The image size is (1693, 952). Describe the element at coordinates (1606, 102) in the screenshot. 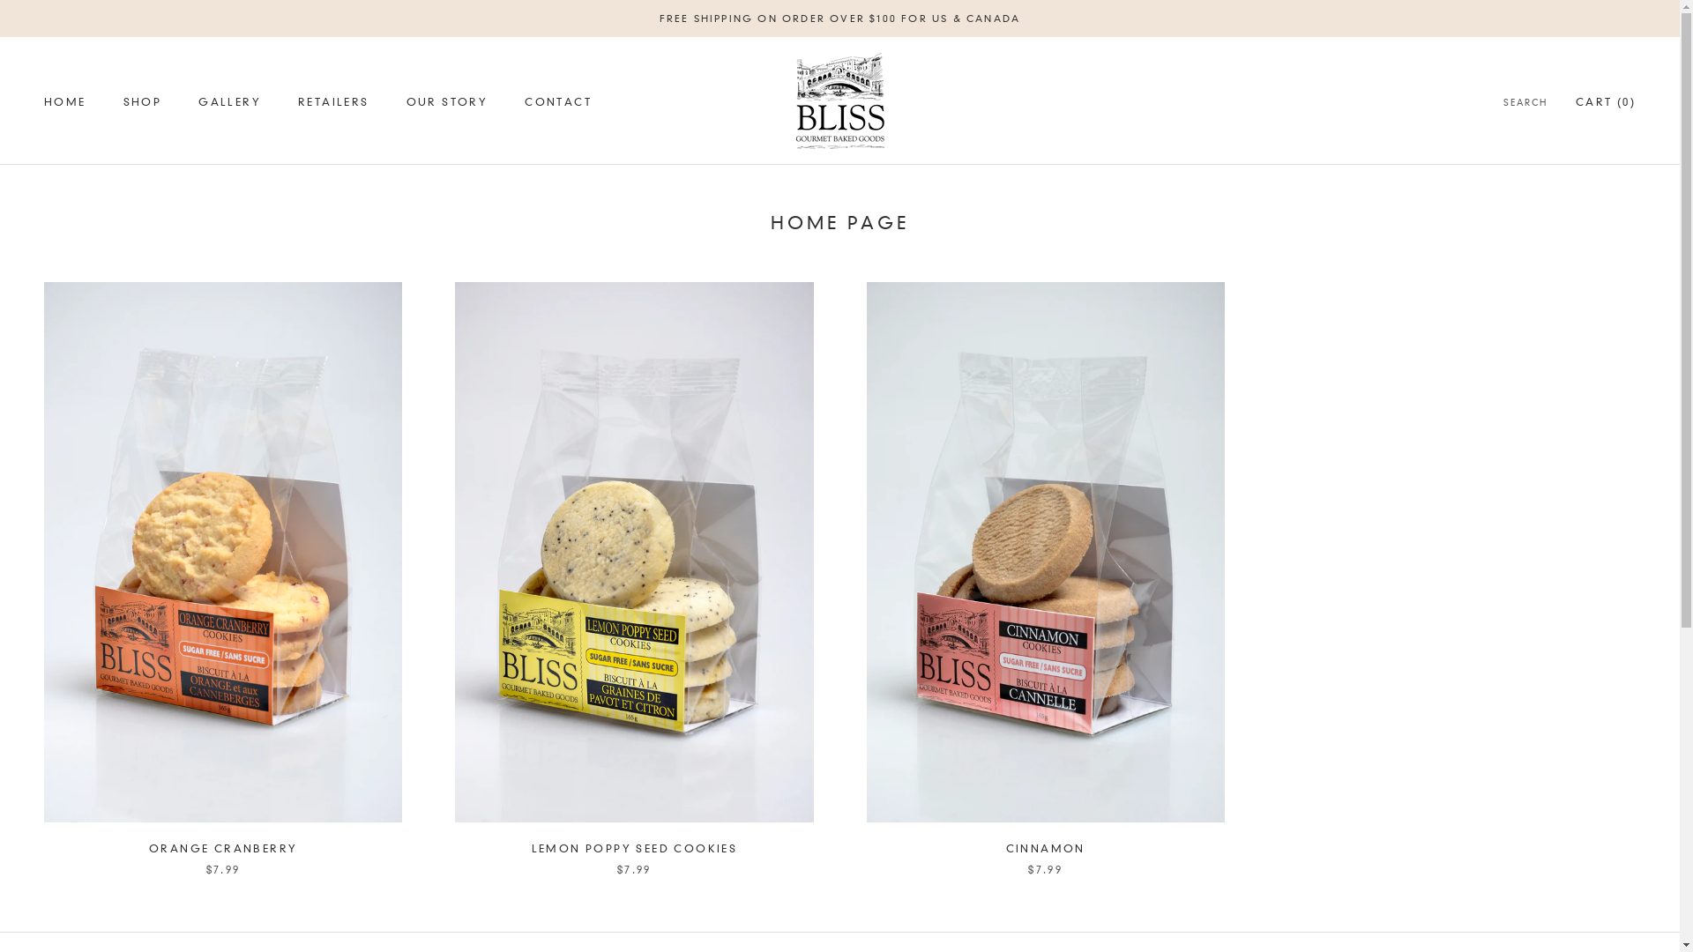

I see `CART (0)` at that location.